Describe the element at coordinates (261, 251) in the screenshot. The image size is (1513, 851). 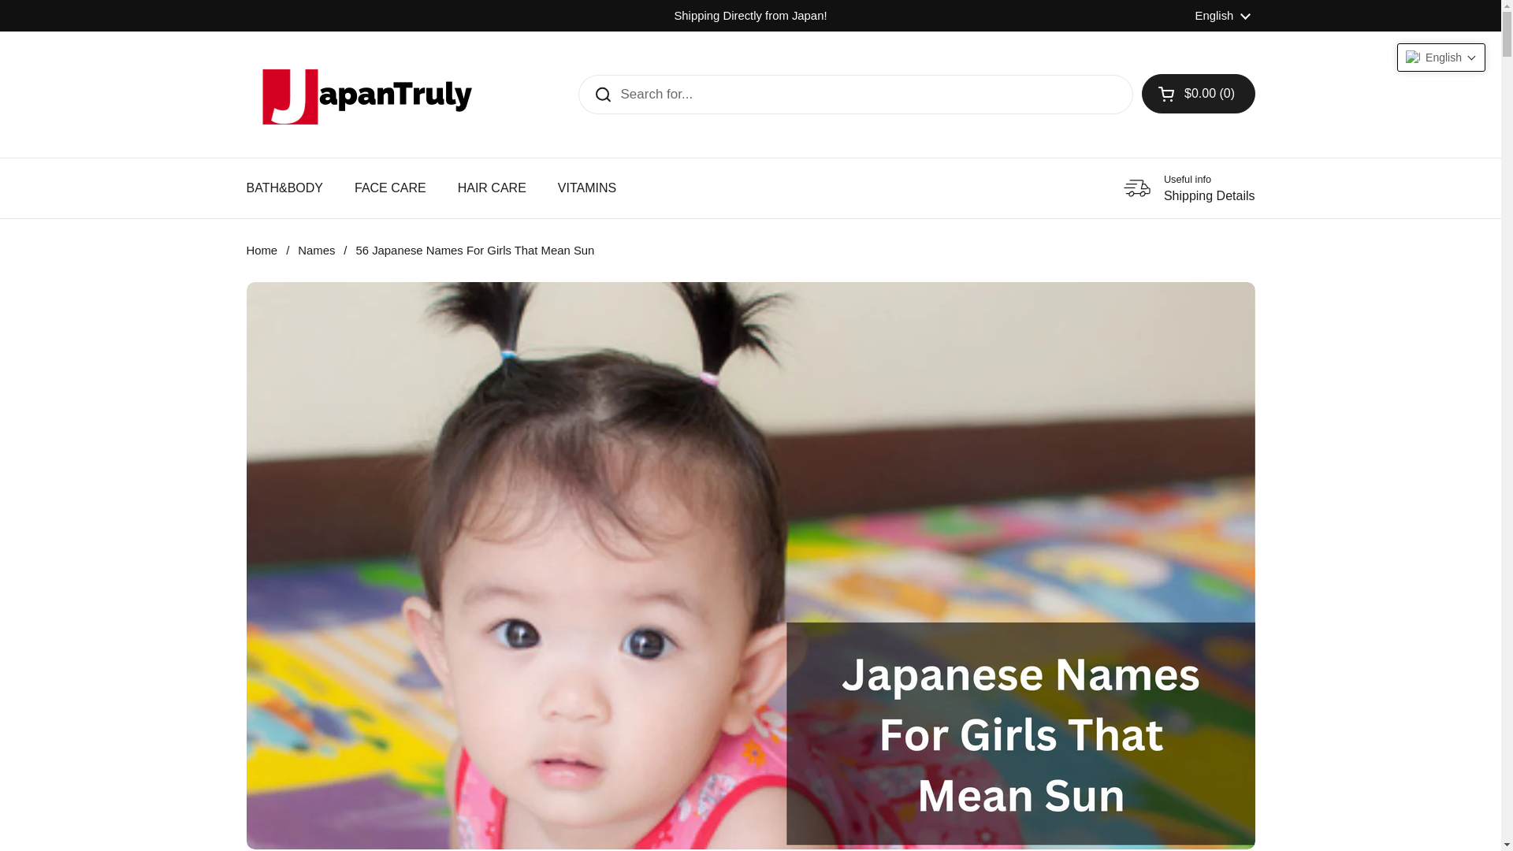
I see `Skip to content` at that location.